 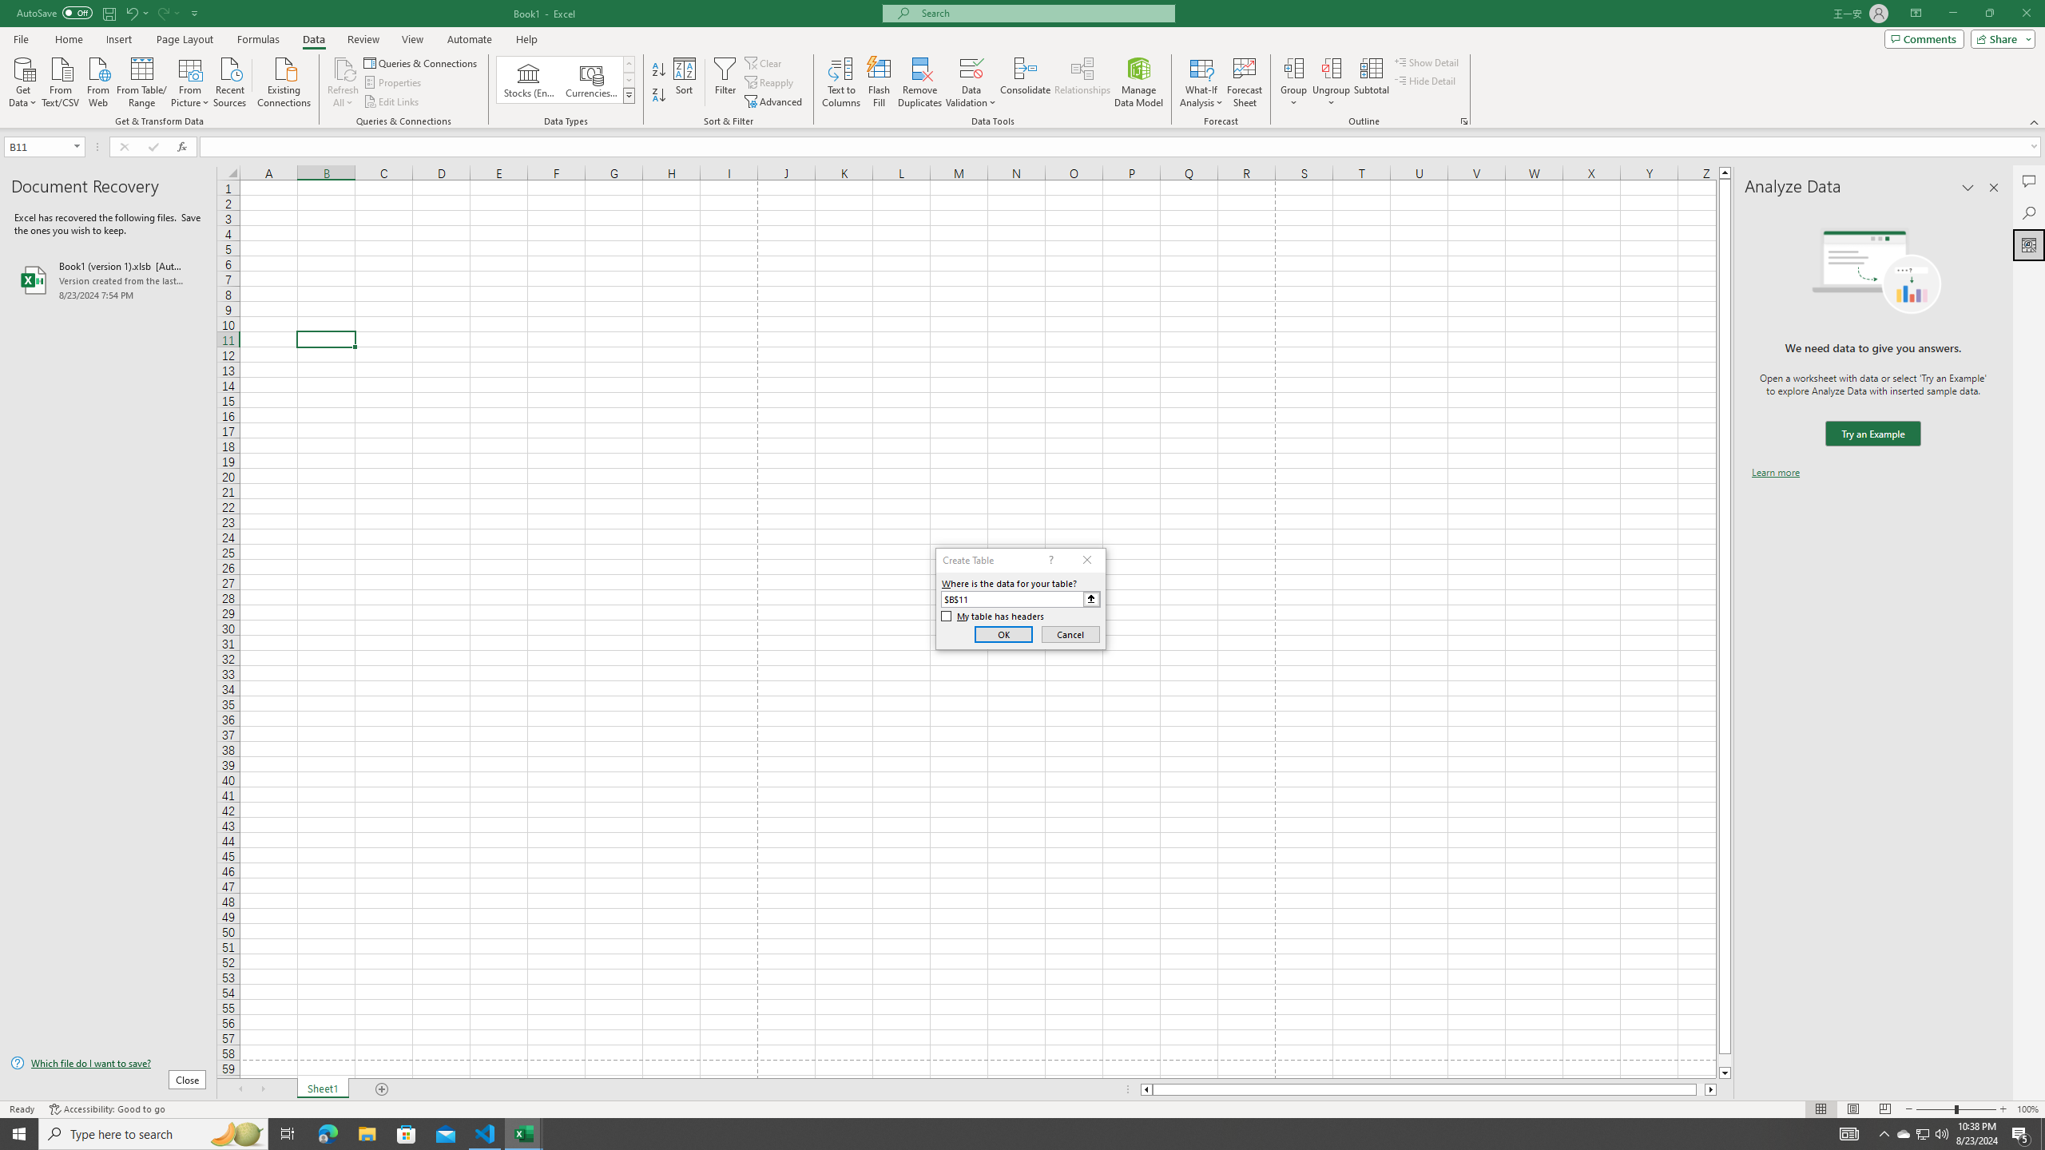 I want to click on Book1 (version 1).xlsb  [AutoRecovered], so click(x=108, y=280).